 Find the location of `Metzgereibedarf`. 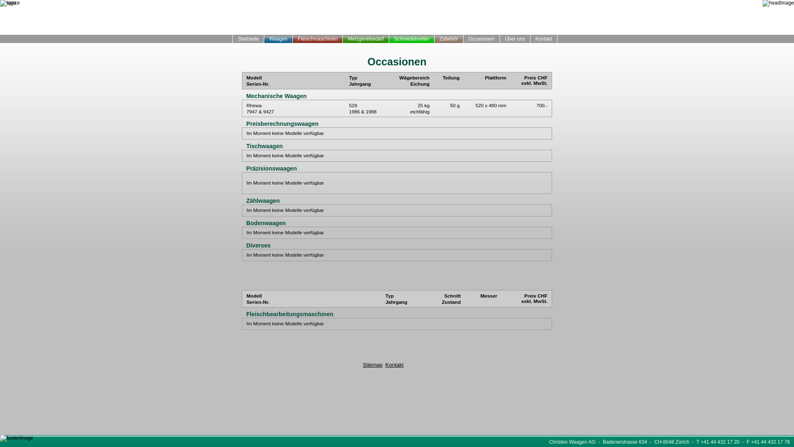

Metzgereibedarf is located at coordinates (366, 39).